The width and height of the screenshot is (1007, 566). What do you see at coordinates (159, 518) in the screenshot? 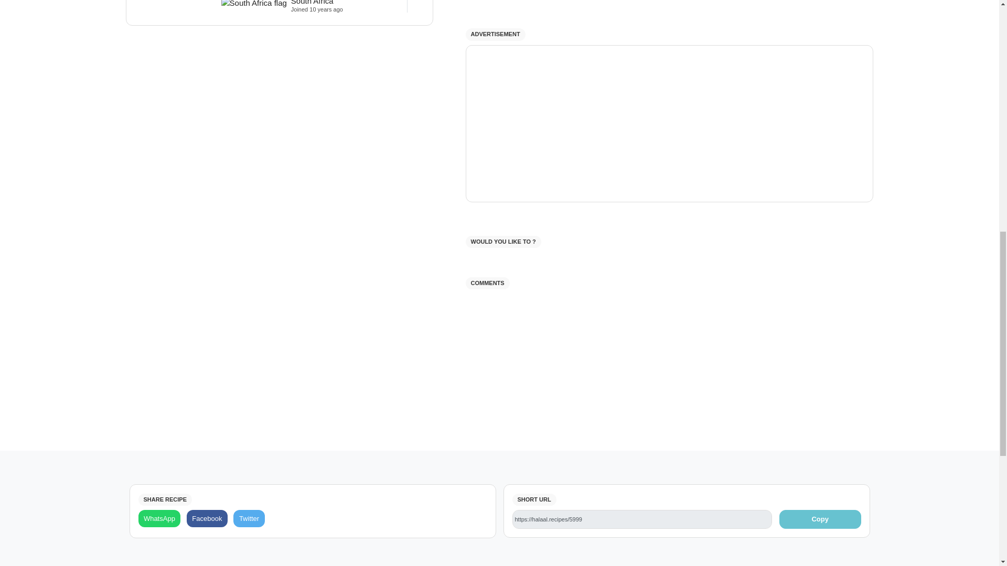
I see `WhatsApp` at bounding box center [159, 518].